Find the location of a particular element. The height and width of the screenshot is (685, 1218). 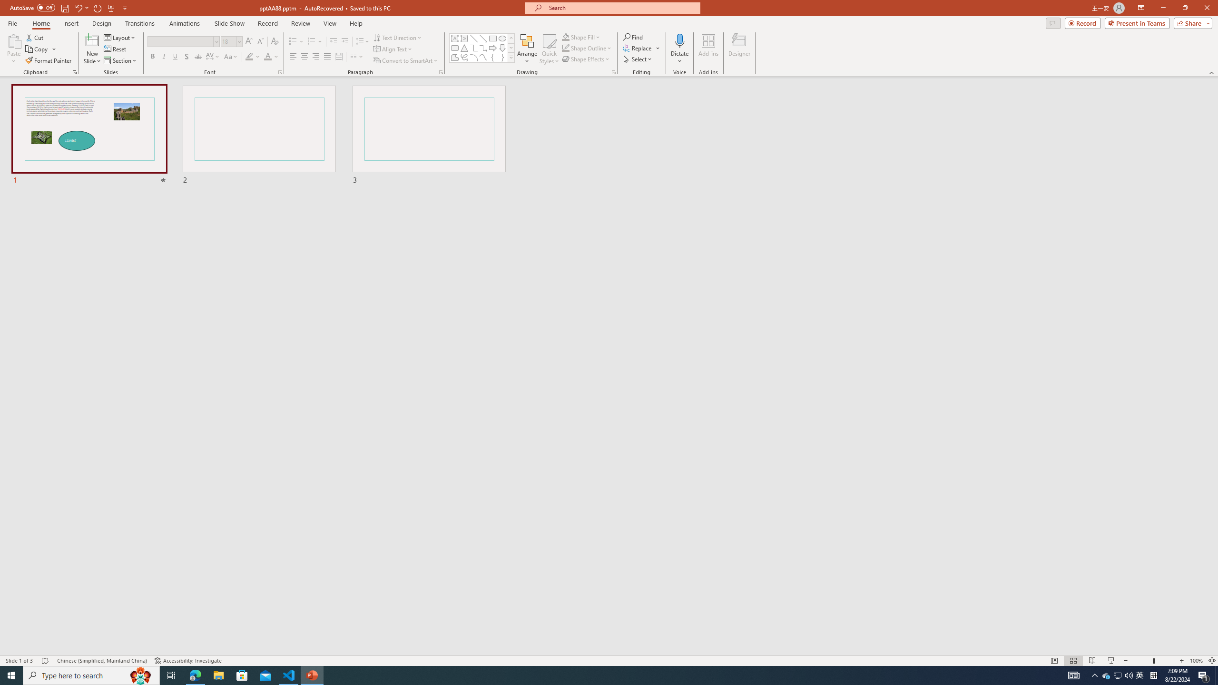

Zoom Out is located at coordinates (1141, 661).